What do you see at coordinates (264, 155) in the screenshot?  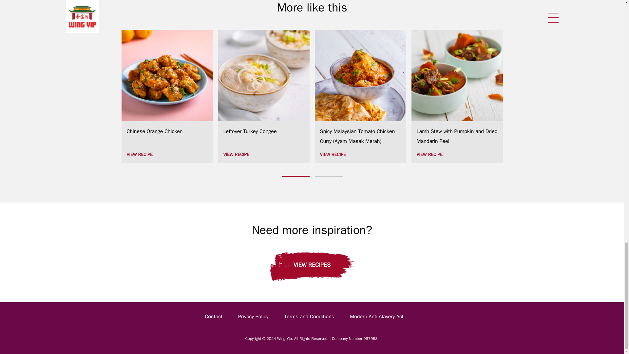 I see `VIEW RECIPE` at bounding box center [264, 155].